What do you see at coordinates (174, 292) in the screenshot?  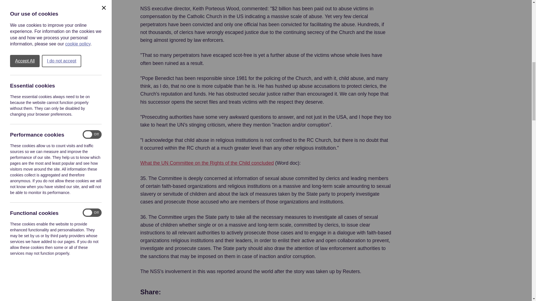 I see `Share on What's App` at bounding box center [174, 292].